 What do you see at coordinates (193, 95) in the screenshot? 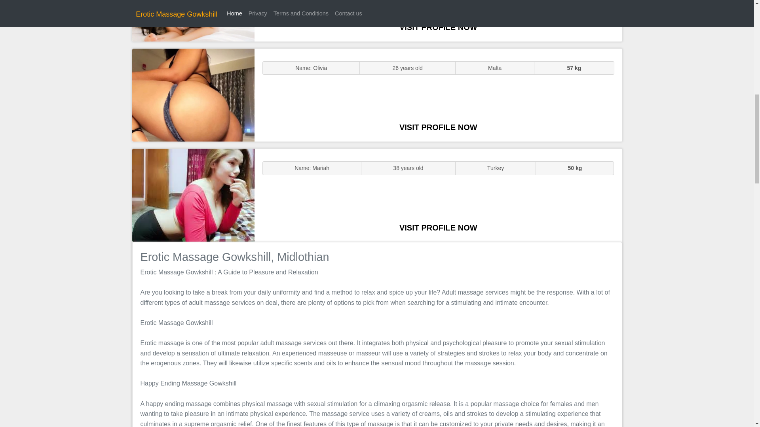
I see `Sluts` at bounding box center [193, 95].